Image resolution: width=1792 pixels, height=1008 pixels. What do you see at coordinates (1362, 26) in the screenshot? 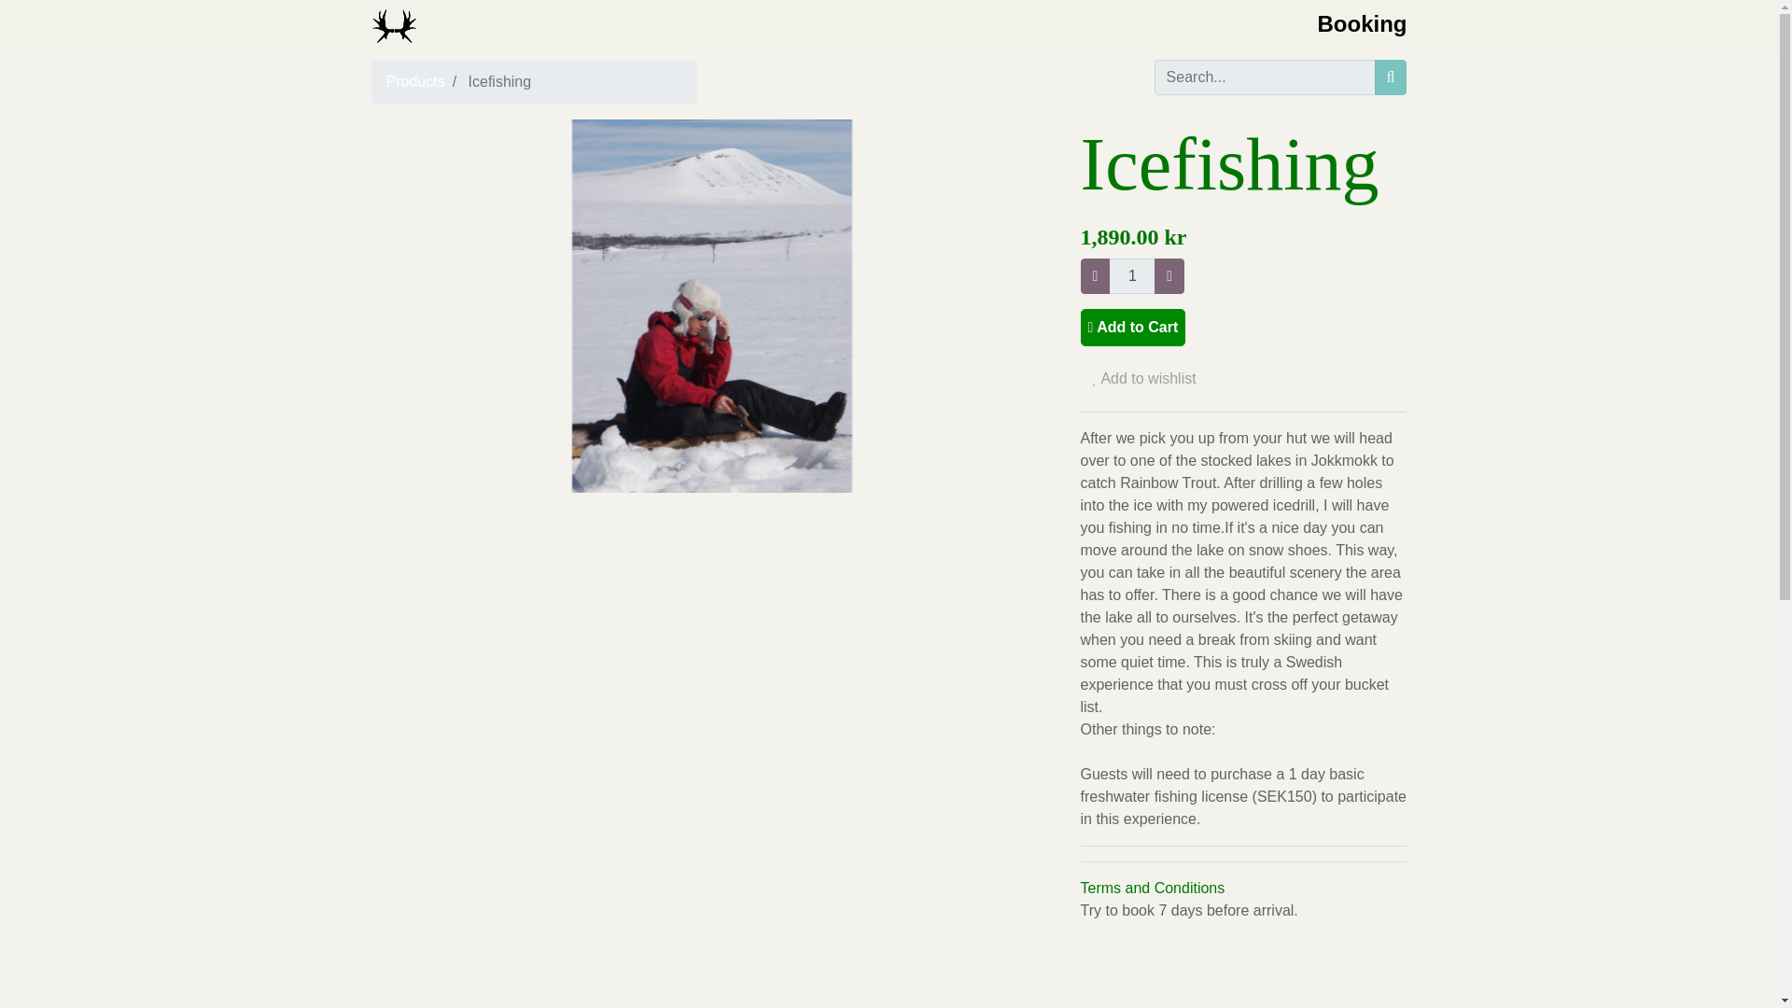
I see `Booking` at bounding box center [1362, 26].